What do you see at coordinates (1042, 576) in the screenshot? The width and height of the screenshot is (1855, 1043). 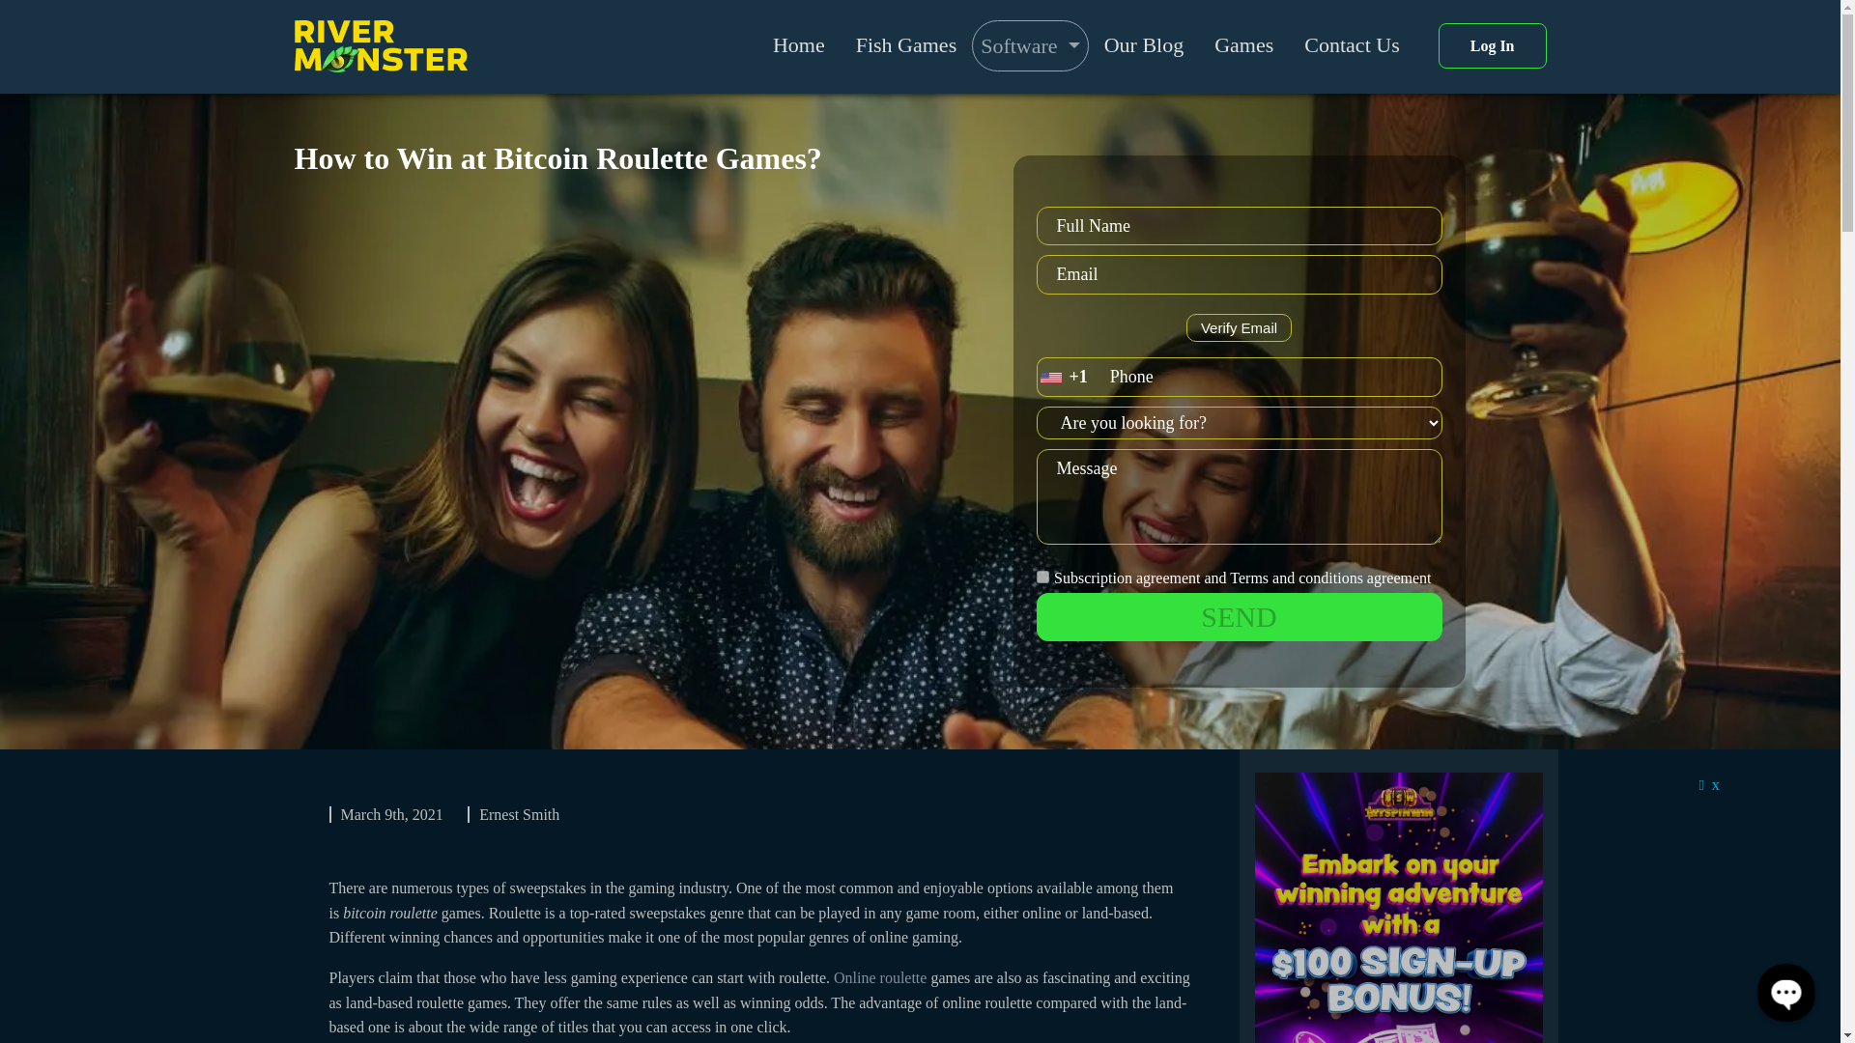 I see `1` at bounding box center [1042, 576].